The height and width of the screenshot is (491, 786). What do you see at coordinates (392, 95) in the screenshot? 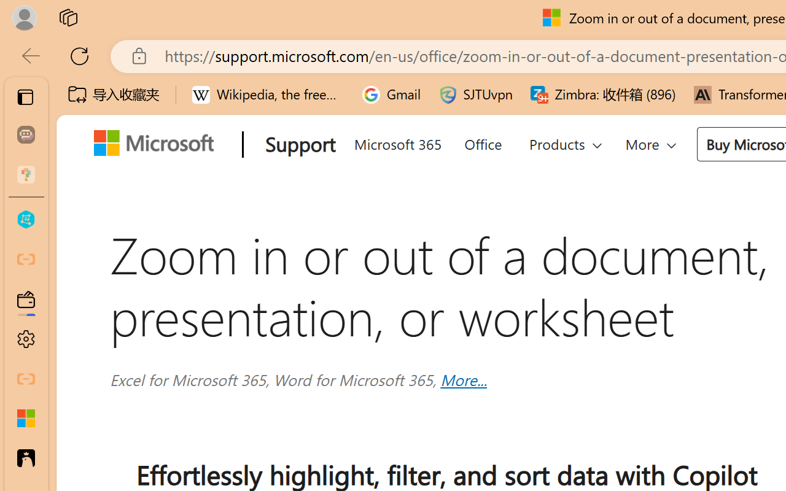
I see `Gmail` at bounding box center [392, 95].